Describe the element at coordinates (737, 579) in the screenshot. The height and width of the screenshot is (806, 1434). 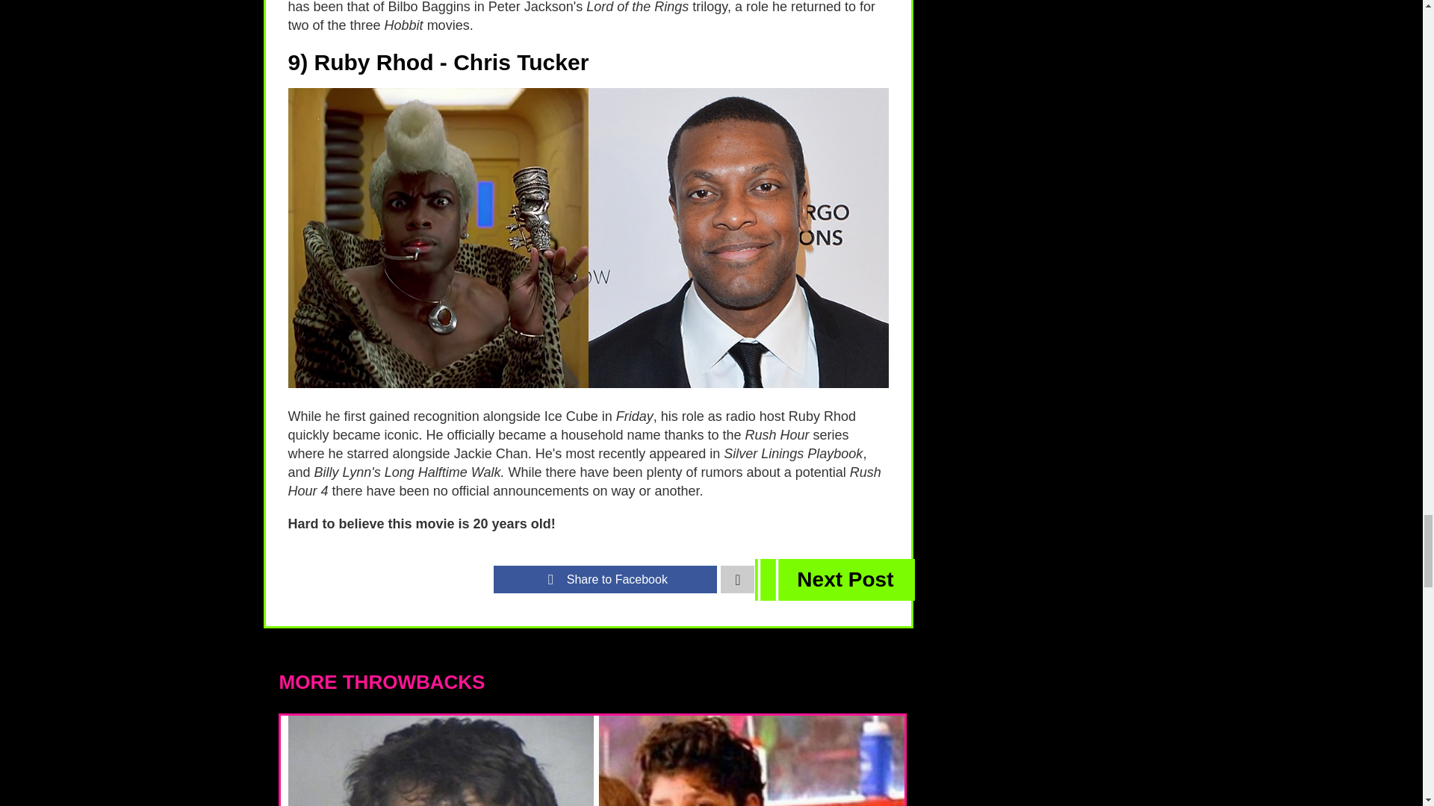
I see `Toggle navigation` at that location.